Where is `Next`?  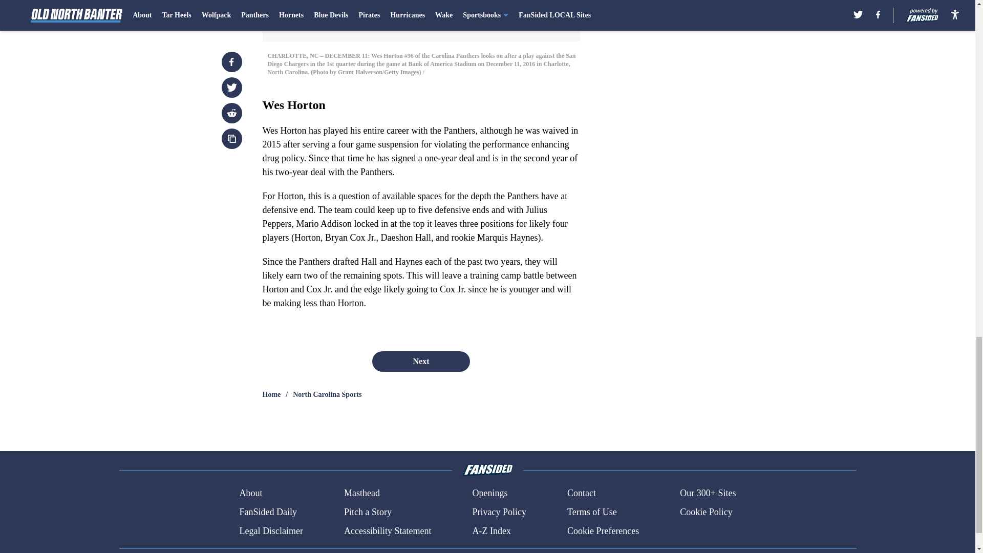
Next is located at coordinates (420, 361).